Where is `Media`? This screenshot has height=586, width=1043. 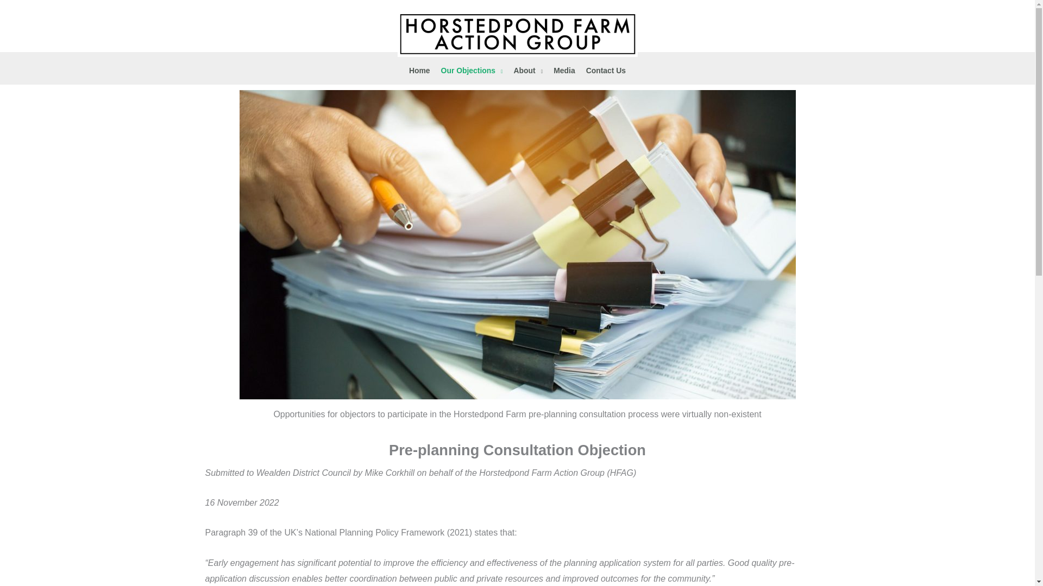 Media is located at coordinates (564, 71).